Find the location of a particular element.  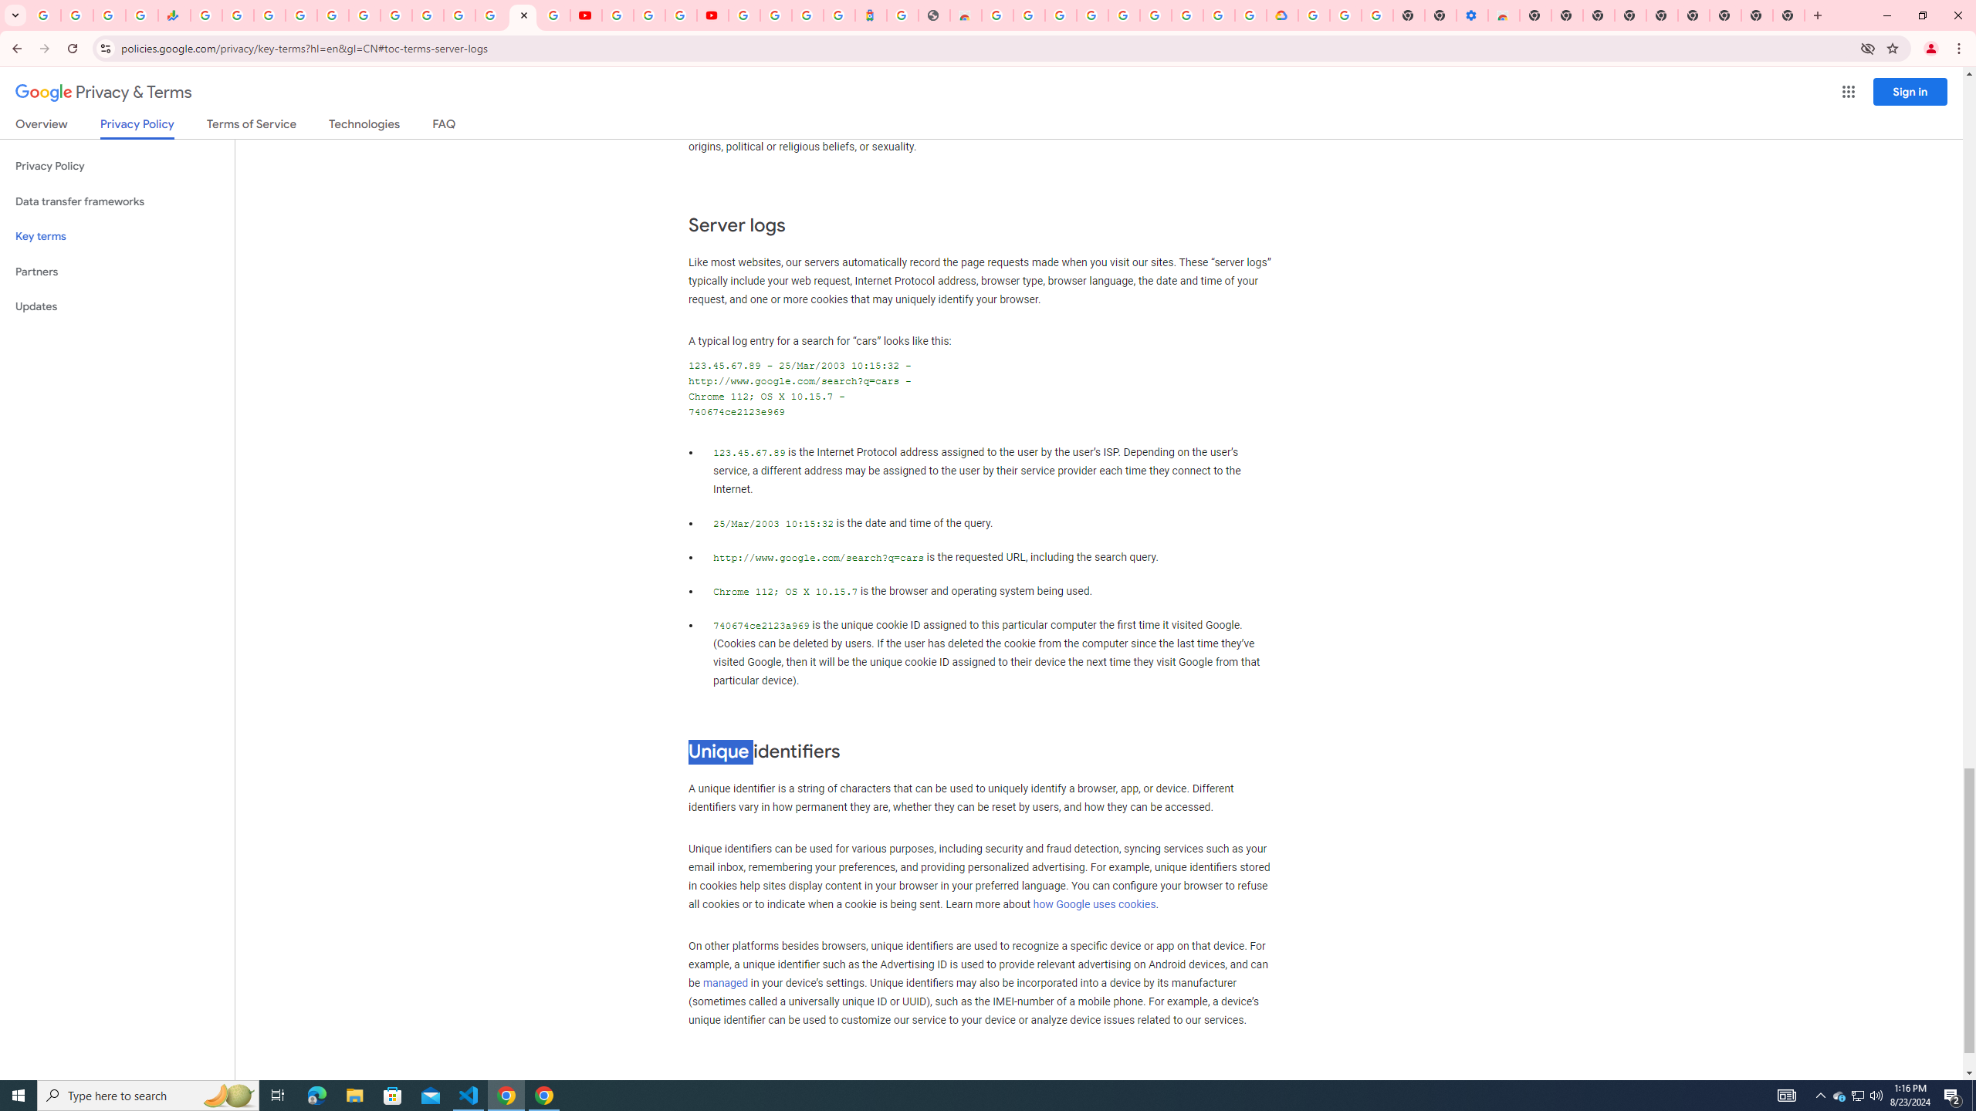

New Tab is located at coordinates (1536, 15).